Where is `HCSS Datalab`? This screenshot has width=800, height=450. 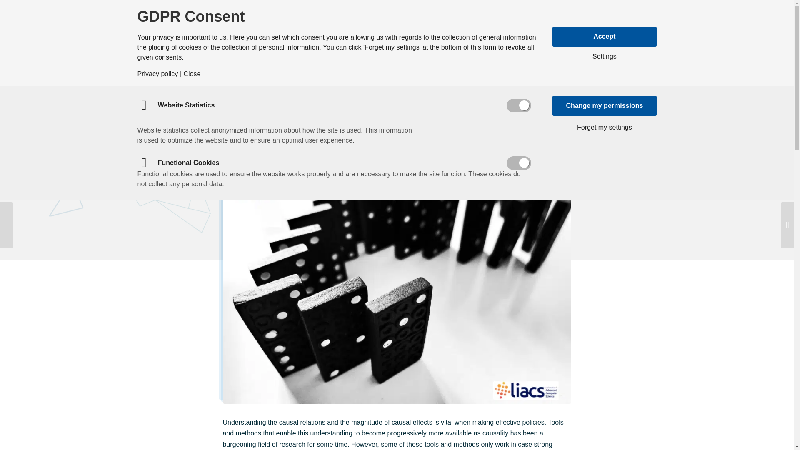
HCSS Datalab is located at coordinates (407, 17).